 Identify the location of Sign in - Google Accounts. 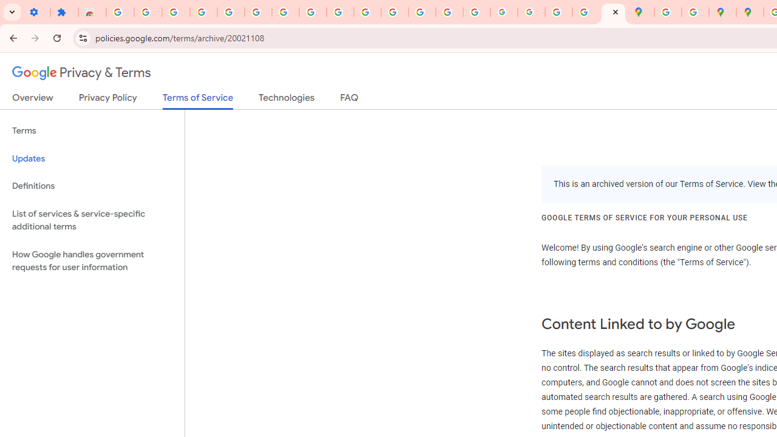
(258, 12).